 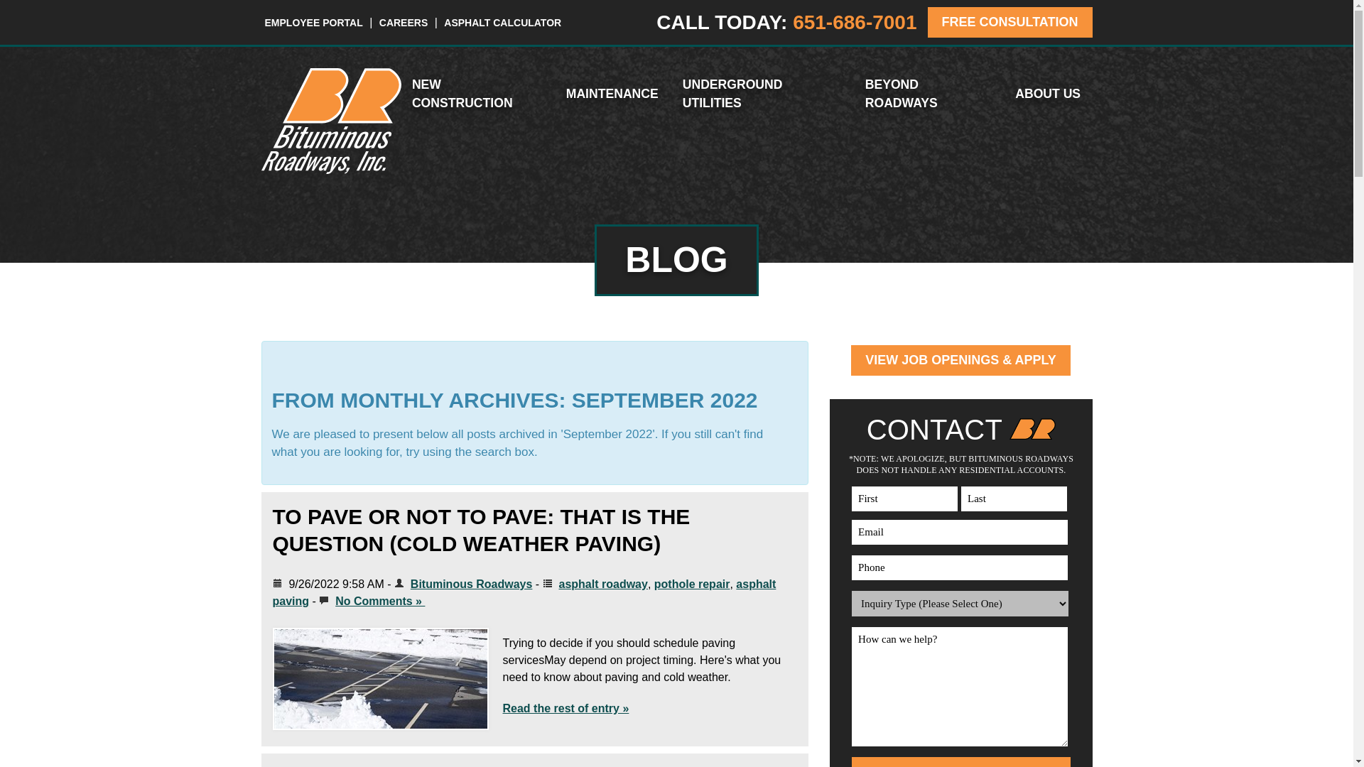 I want to click on Bituminous Roadways, so click(x=331, y=121).